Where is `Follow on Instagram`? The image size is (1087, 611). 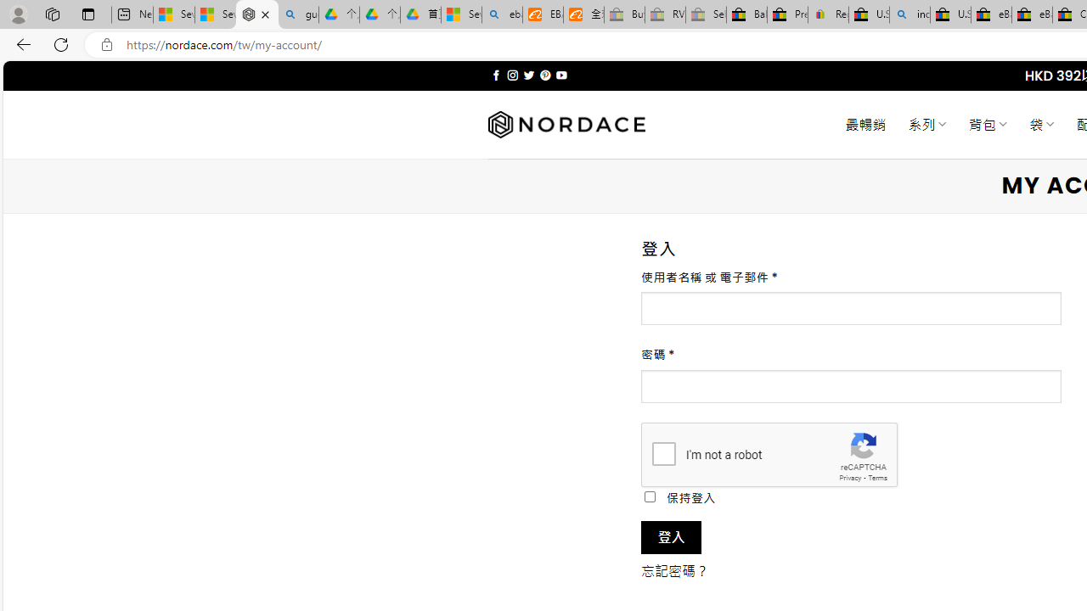 Follow on Instagram is located at coordinates (512, 75).